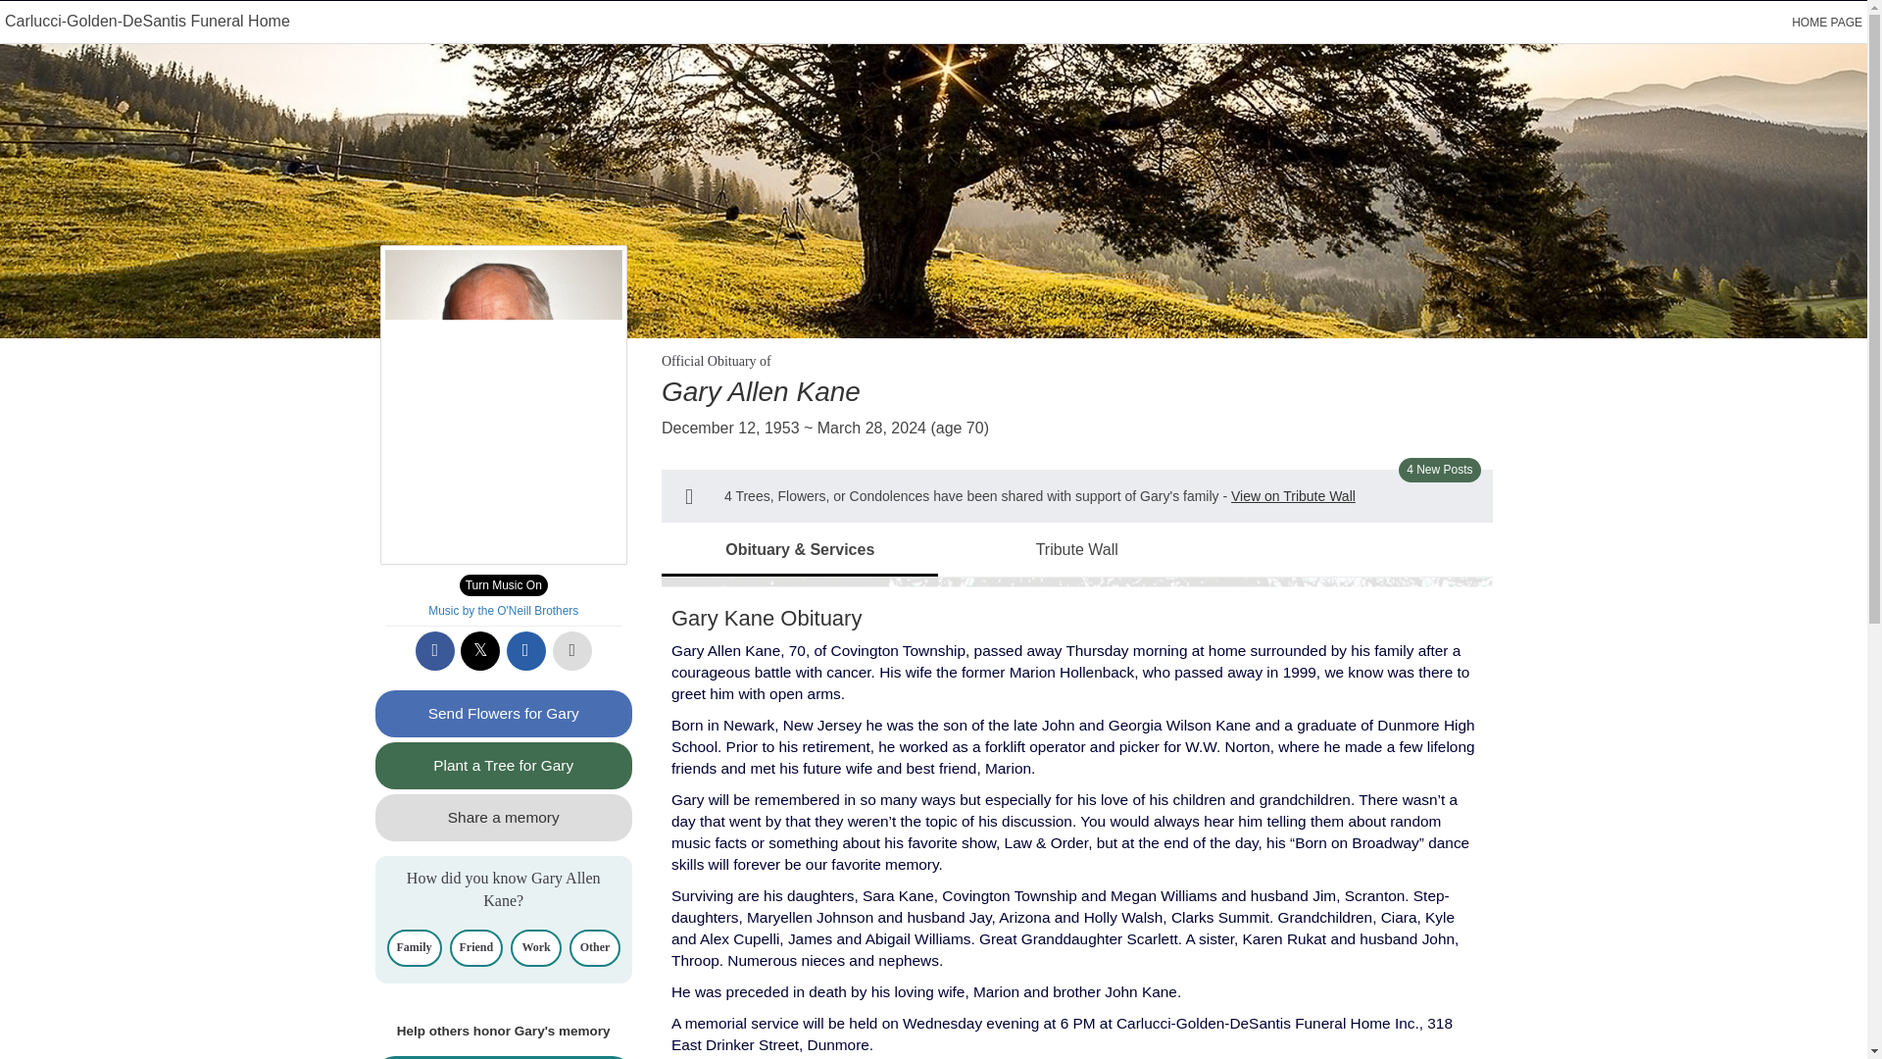  I want to click on Send Flowers for Gary, so click(504, 714).